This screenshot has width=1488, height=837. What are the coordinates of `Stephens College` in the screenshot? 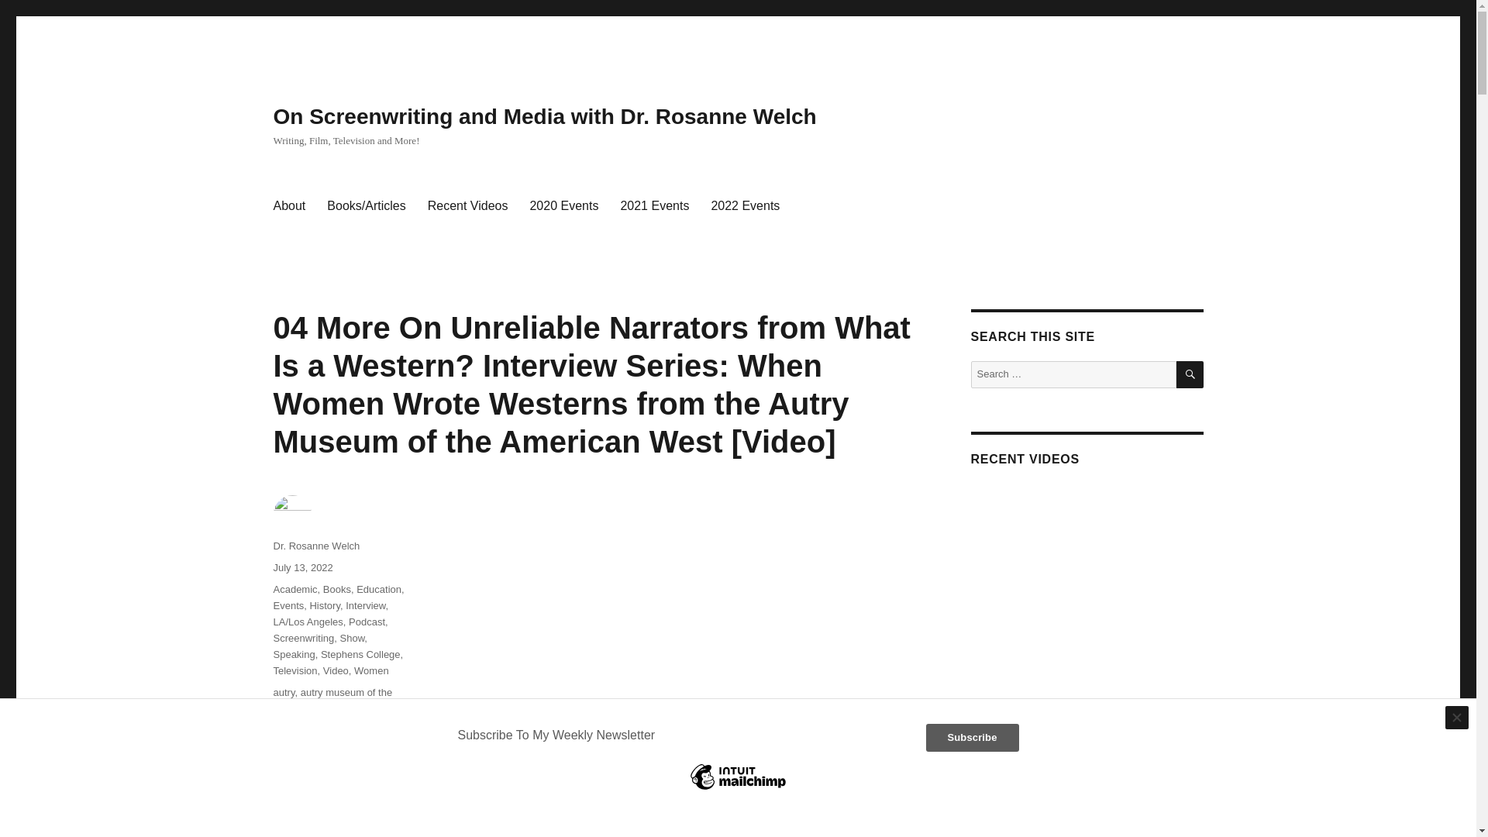 It's located at (360, 654).